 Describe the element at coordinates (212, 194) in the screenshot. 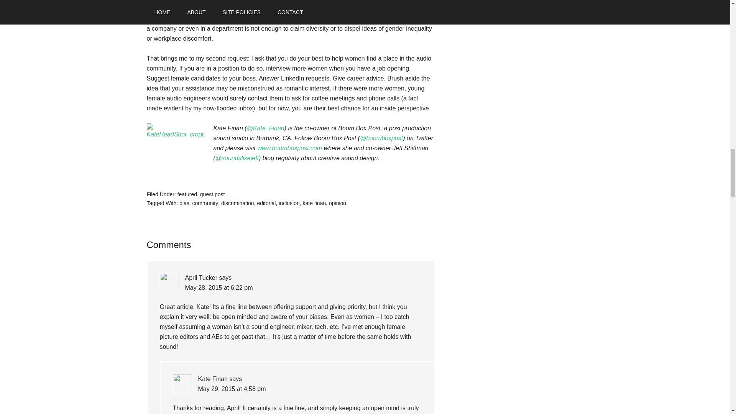

I see `guest post` at that location.